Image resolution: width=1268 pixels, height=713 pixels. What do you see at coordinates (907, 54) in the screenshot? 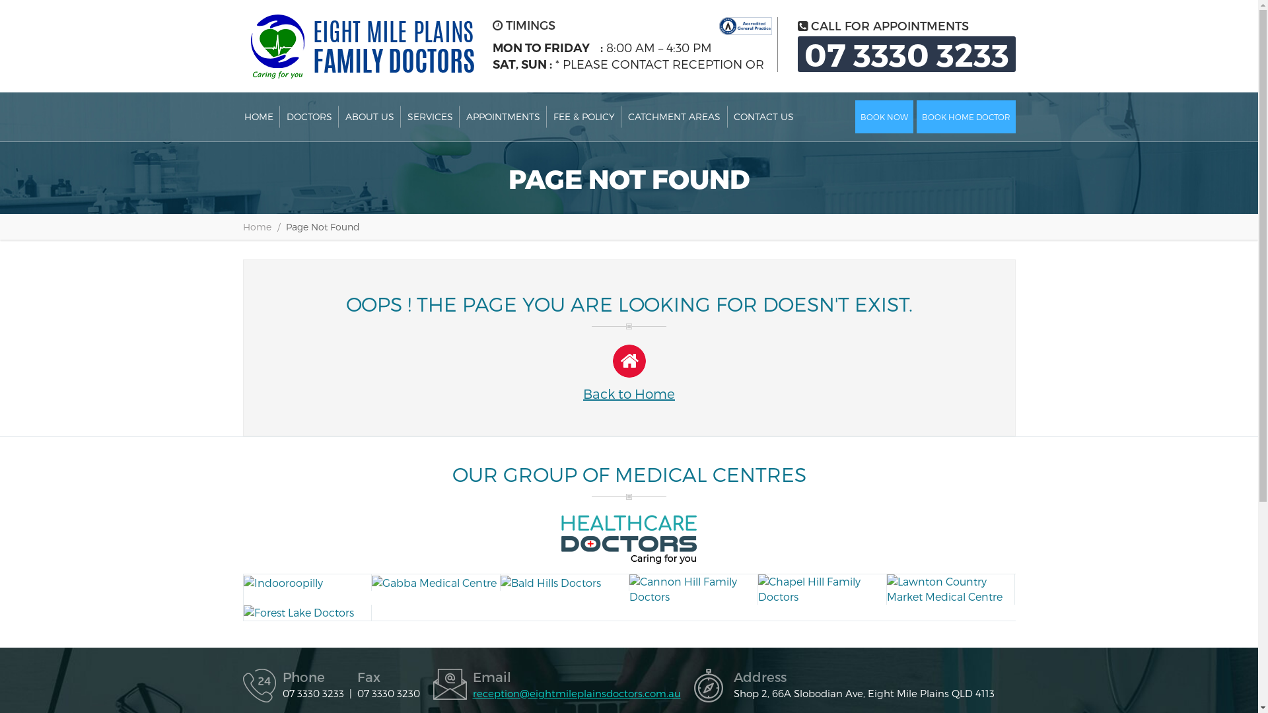
I see `07 3330 3233` at bounding box center [907, 54].